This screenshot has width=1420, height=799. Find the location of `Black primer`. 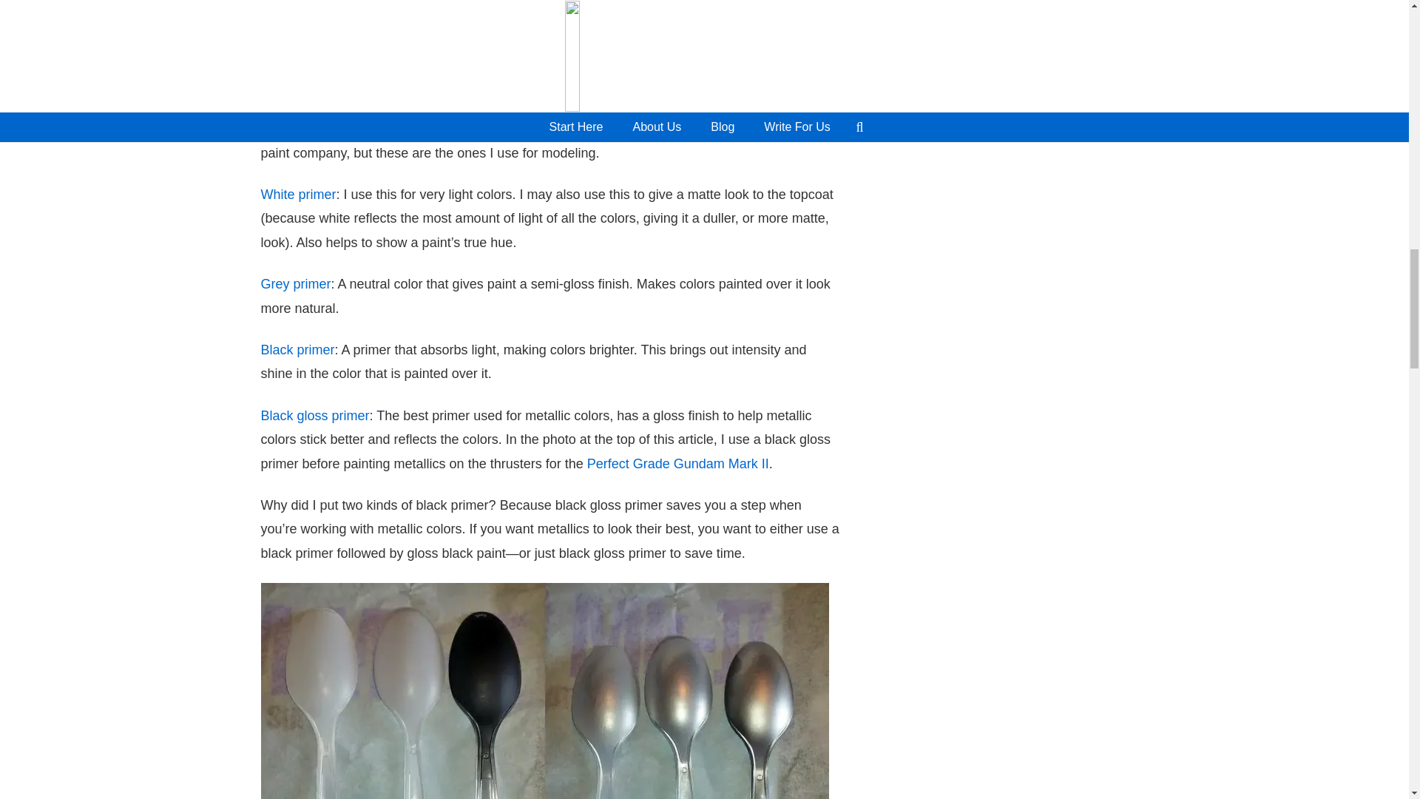

Black primer is located at coordinates (297, 349).